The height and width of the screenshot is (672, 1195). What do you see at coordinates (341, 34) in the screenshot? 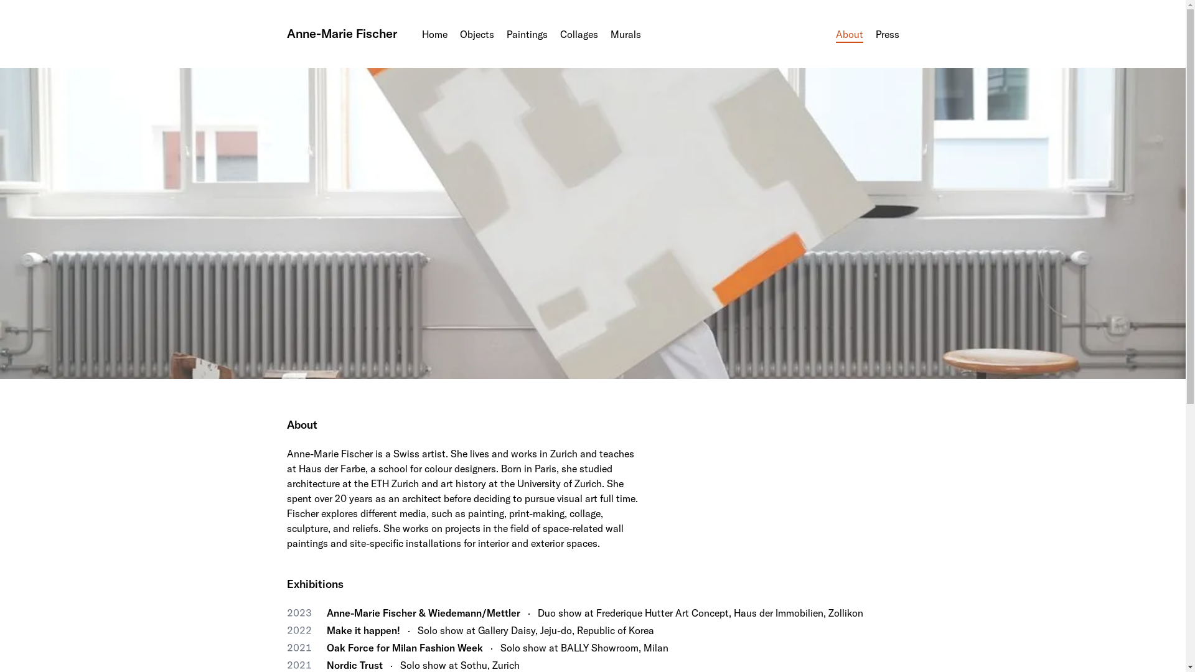
I see `Anne-Marie Fischer` at bounding box center [341, 34].